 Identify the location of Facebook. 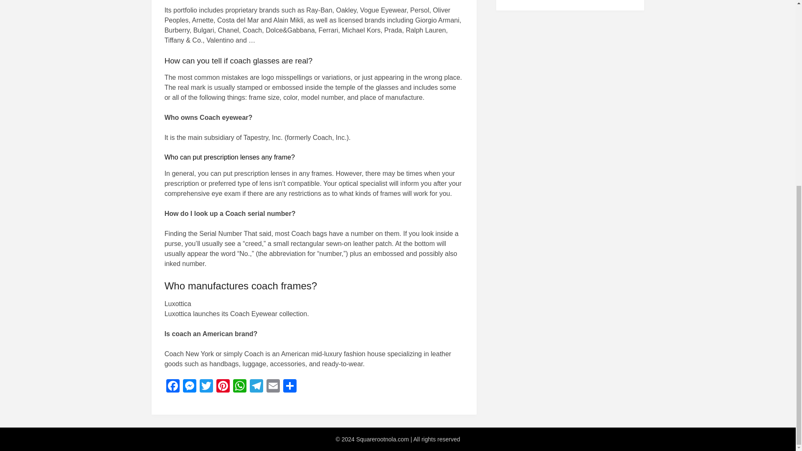
(173, 387).